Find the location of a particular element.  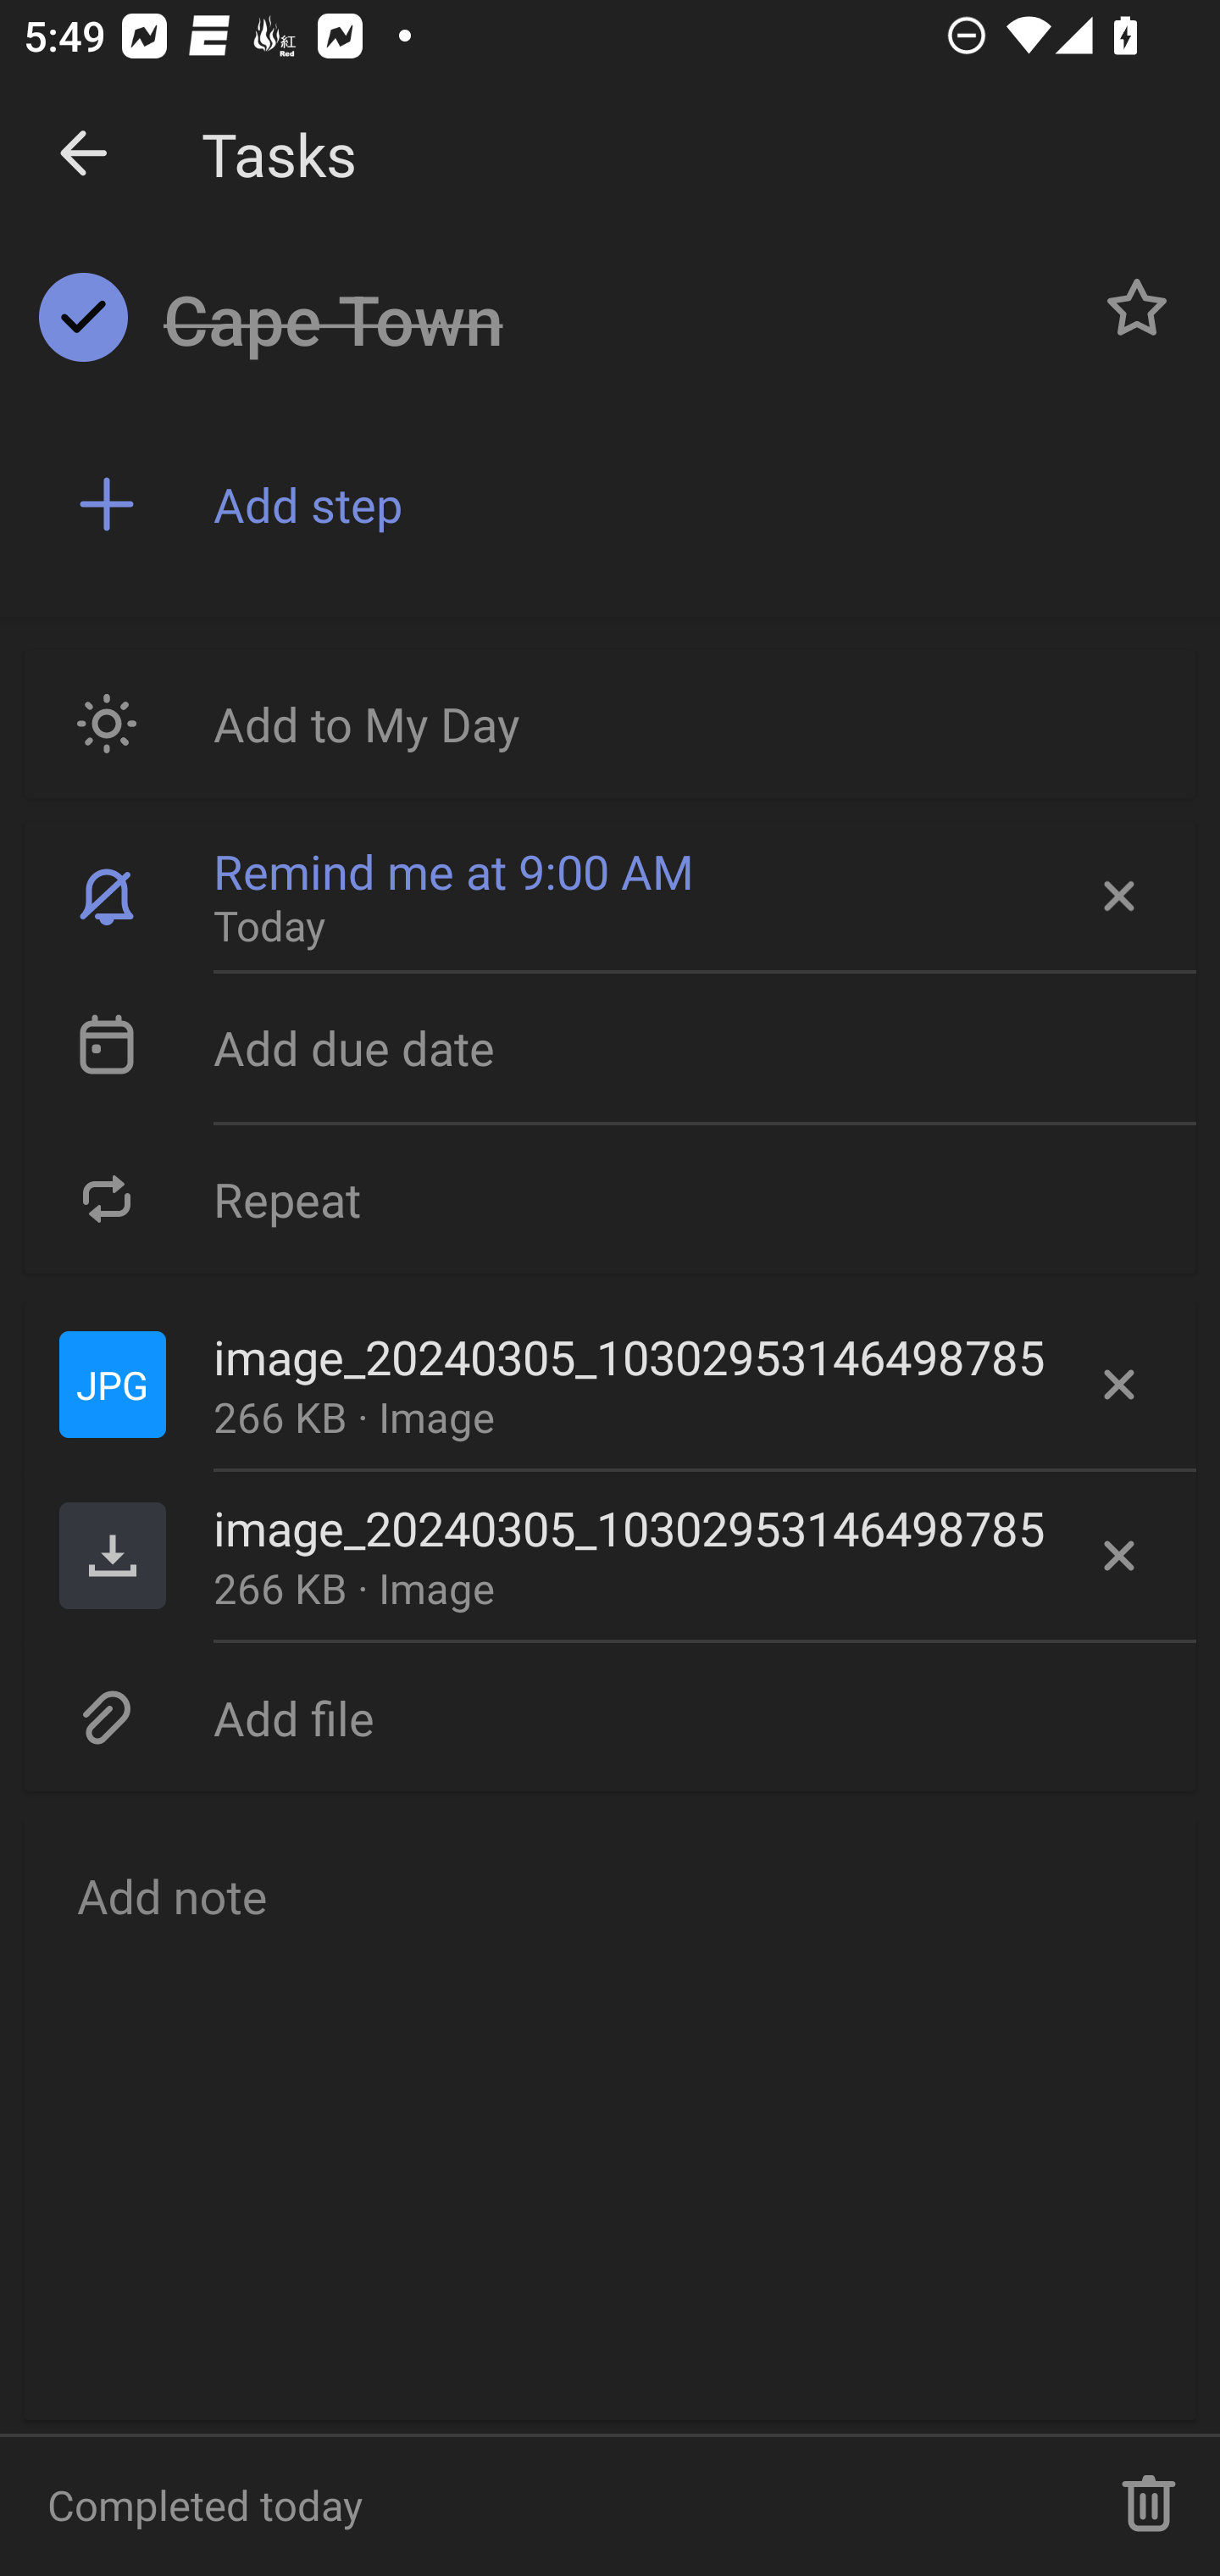

Add note, Button Email Renderer Add note is located at coordinates (610, 2117).